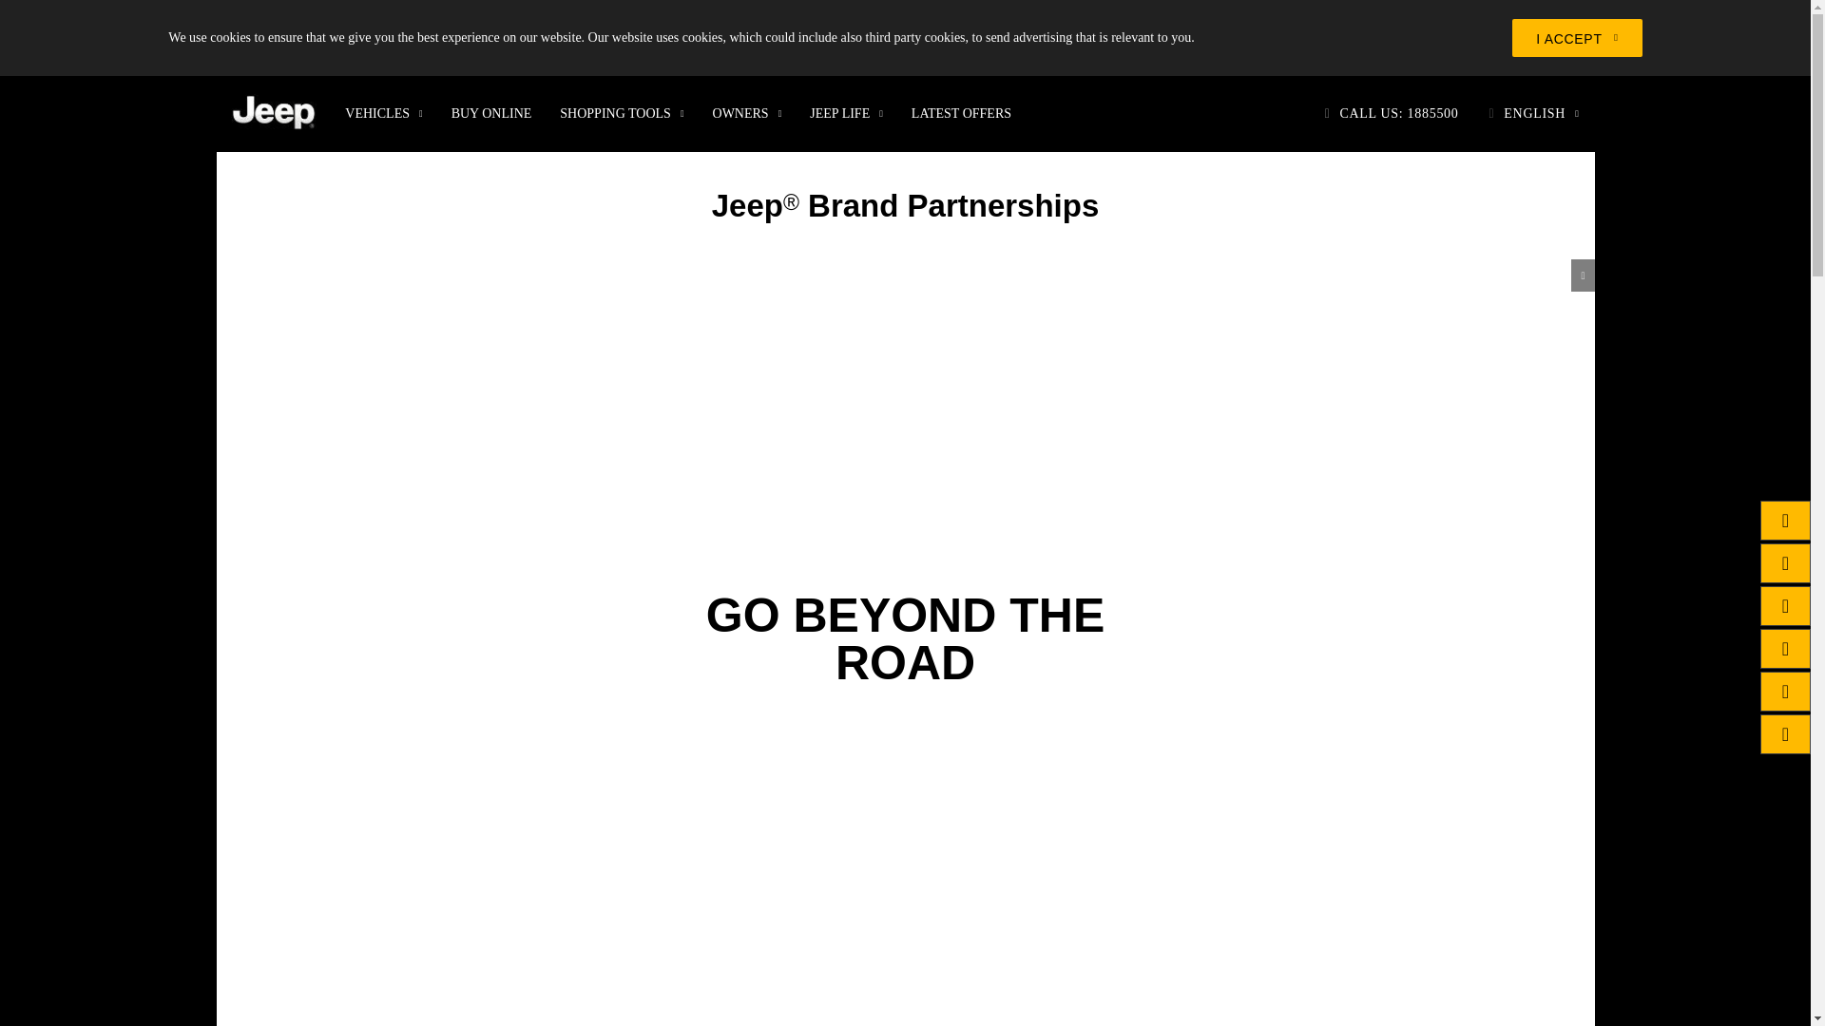 The height and width of the screenshot is (1026, 1825). I want to click on OWNERS, so click(747, 113).